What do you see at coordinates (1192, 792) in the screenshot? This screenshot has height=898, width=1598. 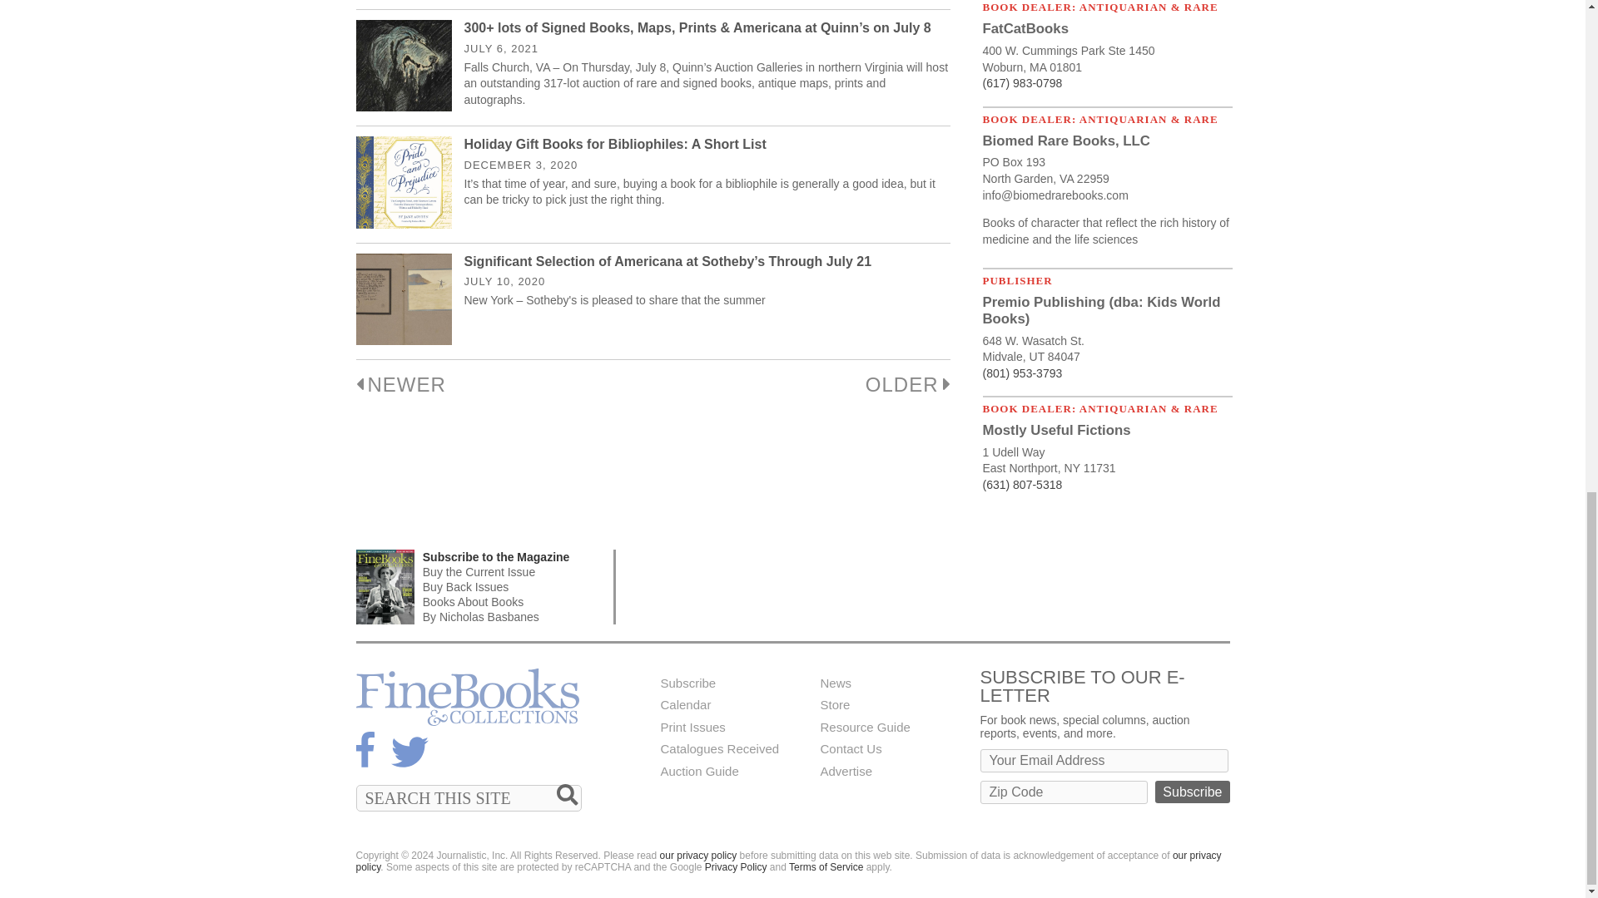 I see `Subscribe` at bounding box center [1192, 792].